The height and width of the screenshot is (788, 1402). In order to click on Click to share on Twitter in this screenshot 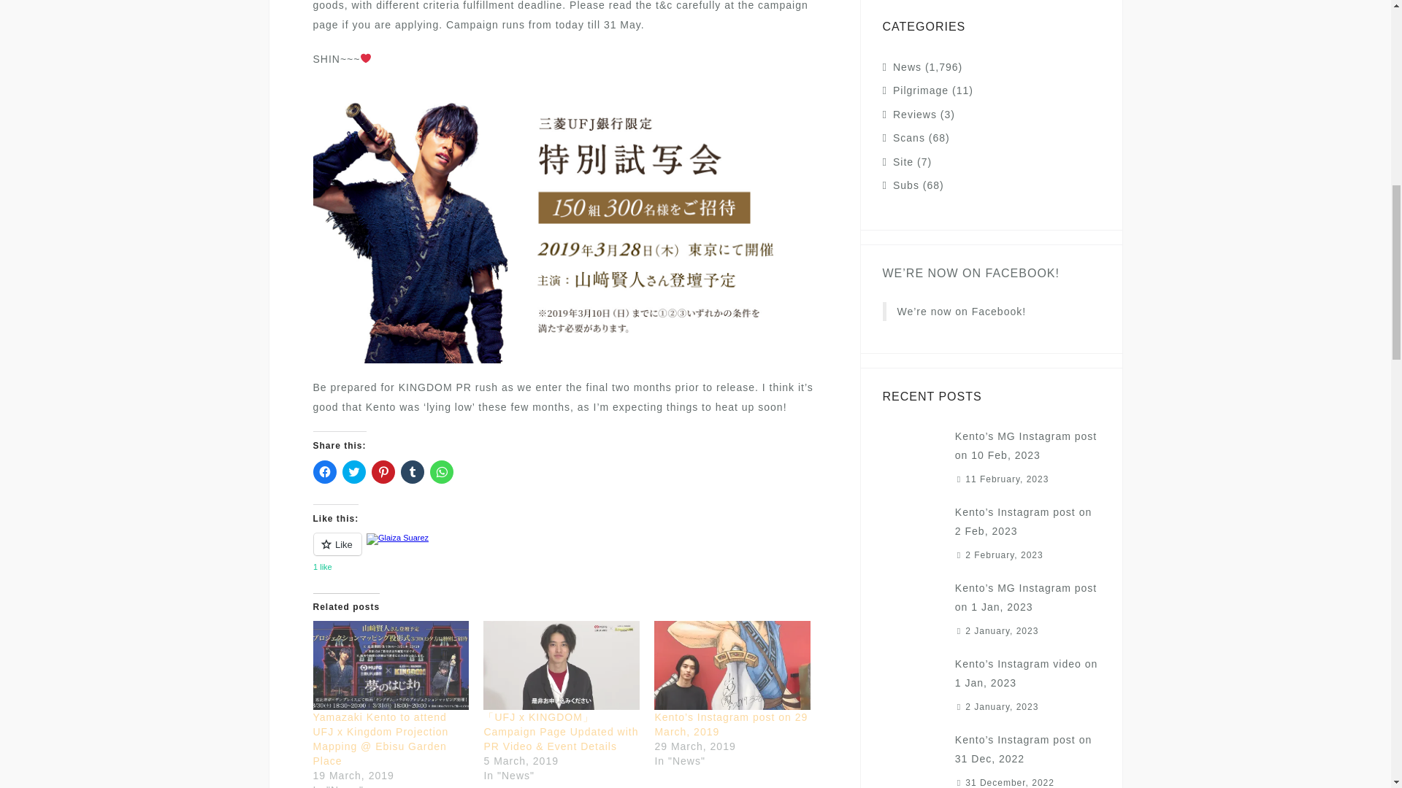, I will do `click(353, 471)`.